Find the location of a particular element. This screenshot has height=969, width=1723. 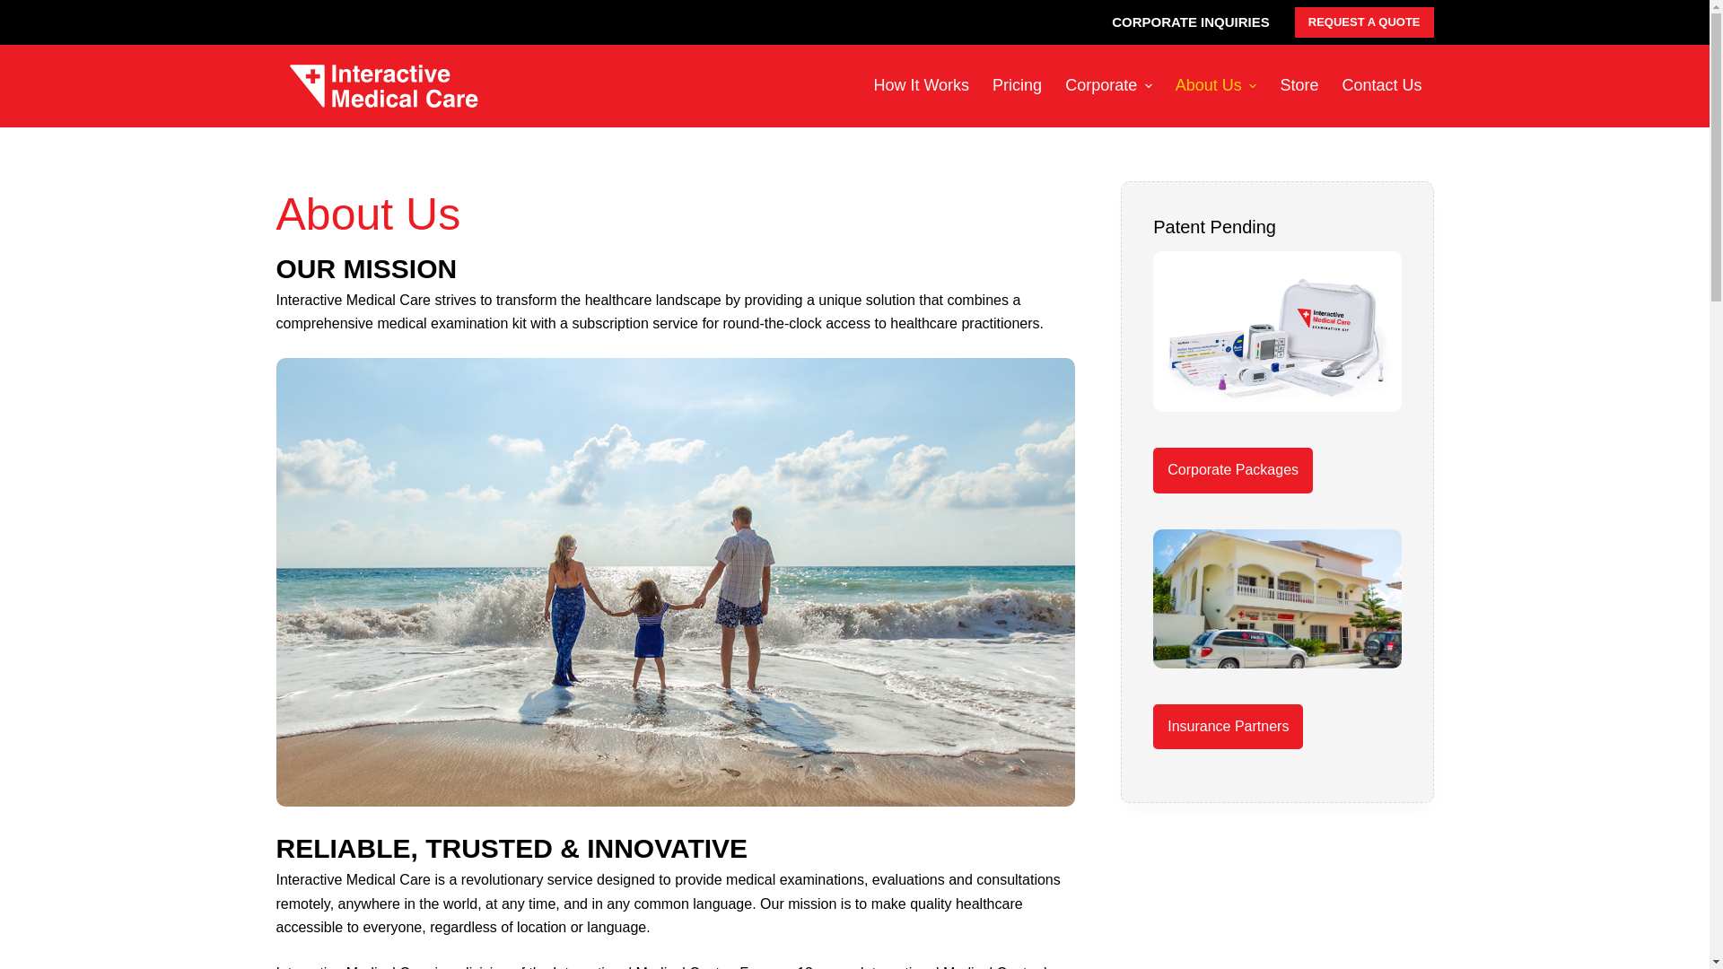

How It Works is located at coordinates (921, 85).